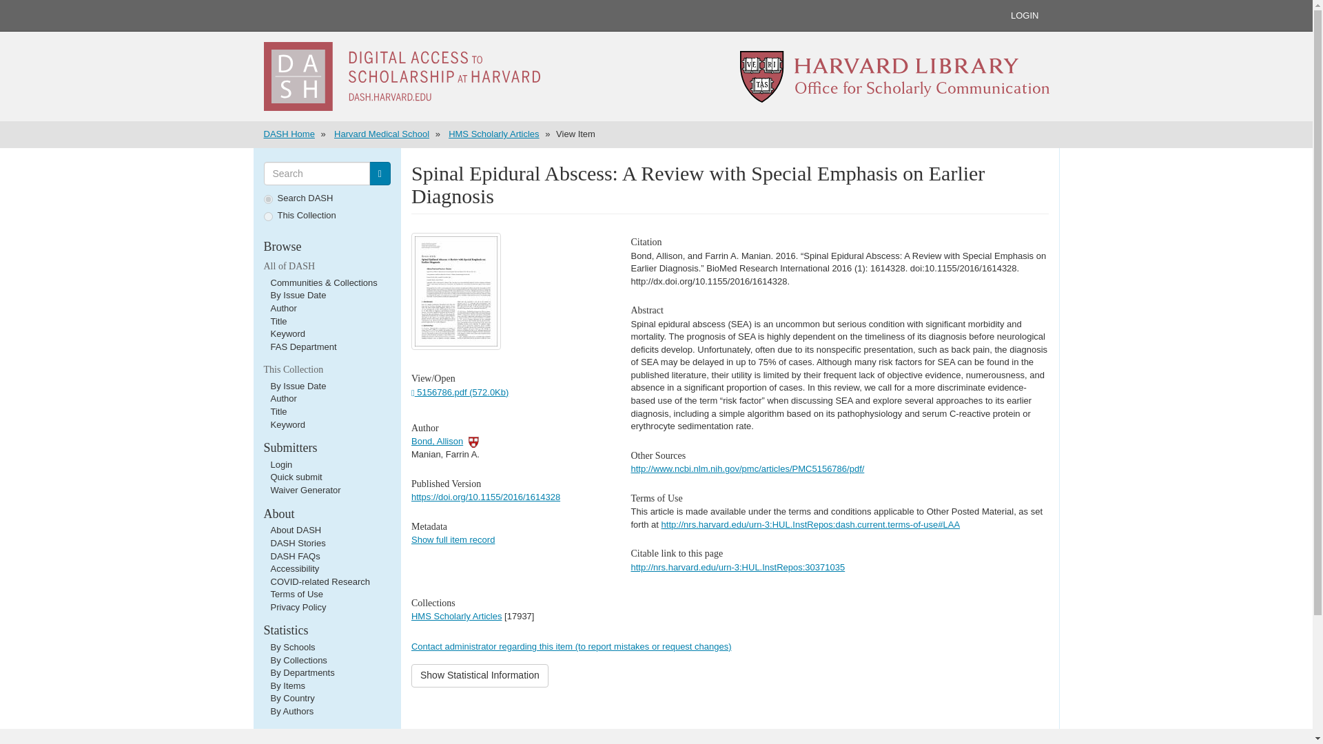  I want to click on By Issue Date, so click(298, 295).